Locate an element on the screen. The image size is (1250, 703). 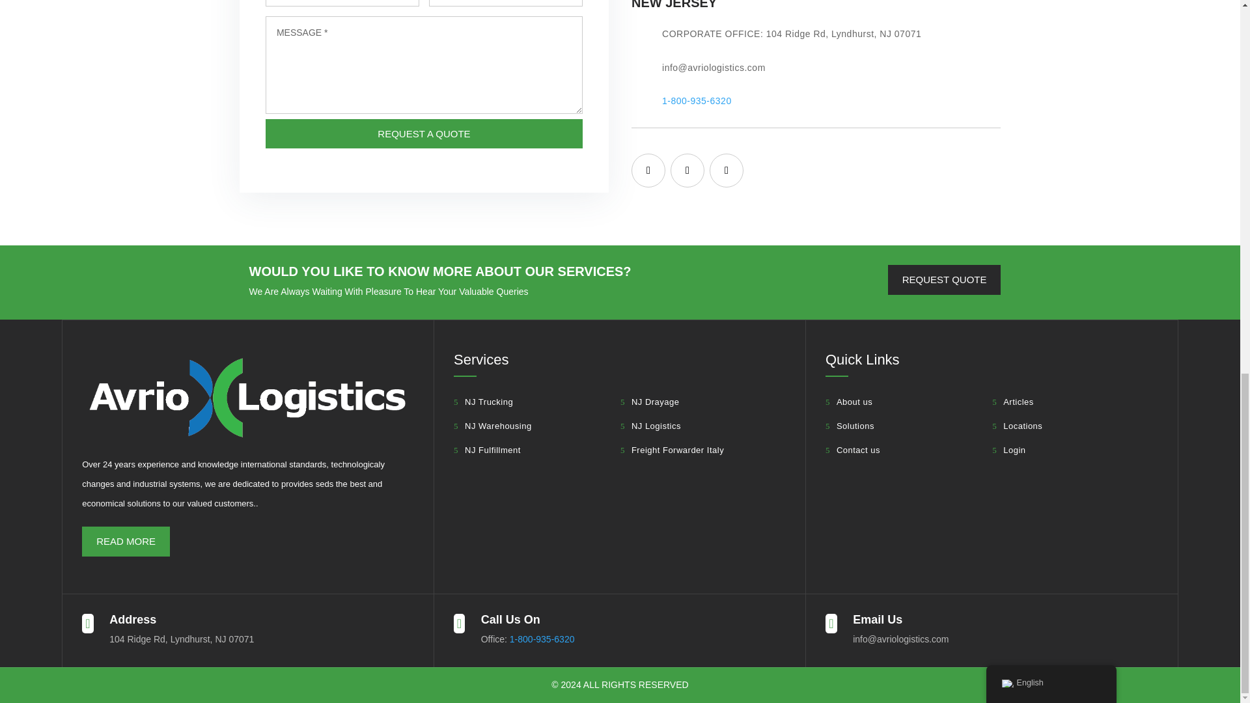
NJ Fulfillment is located at coordinates (487, 450).